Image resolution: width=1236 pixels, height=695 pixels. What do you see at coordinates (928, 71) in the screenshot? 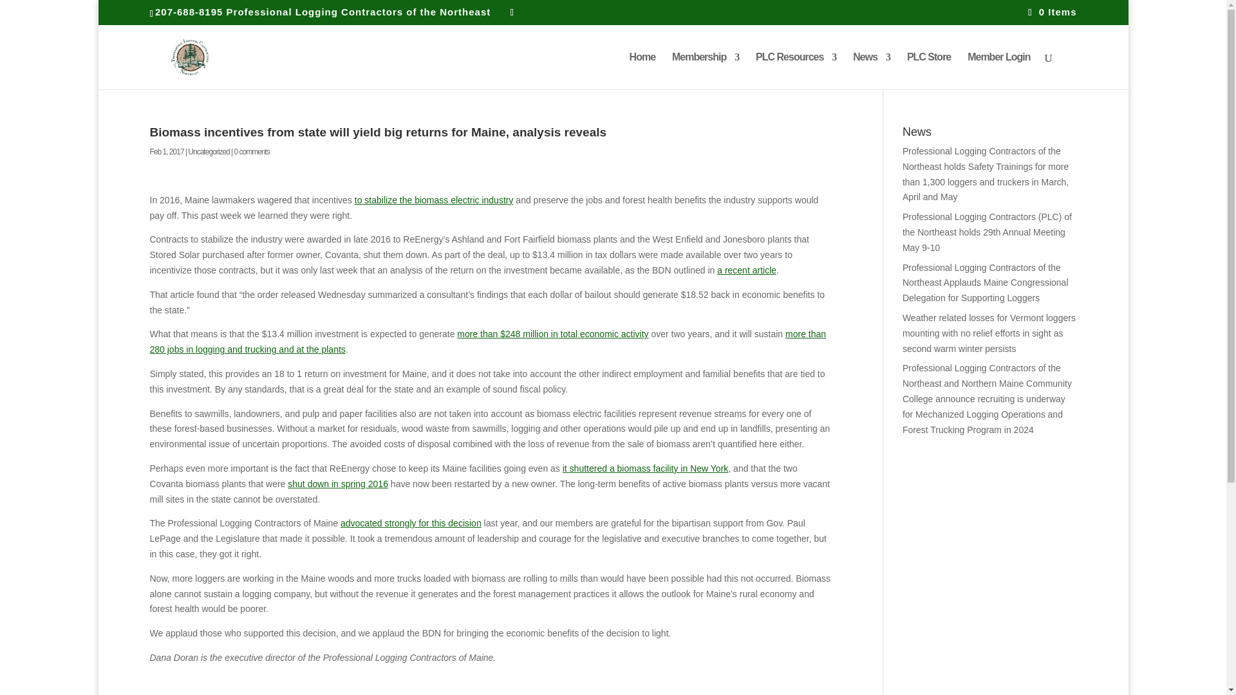
I see `PLC Store` at bounding box center [928, 71].